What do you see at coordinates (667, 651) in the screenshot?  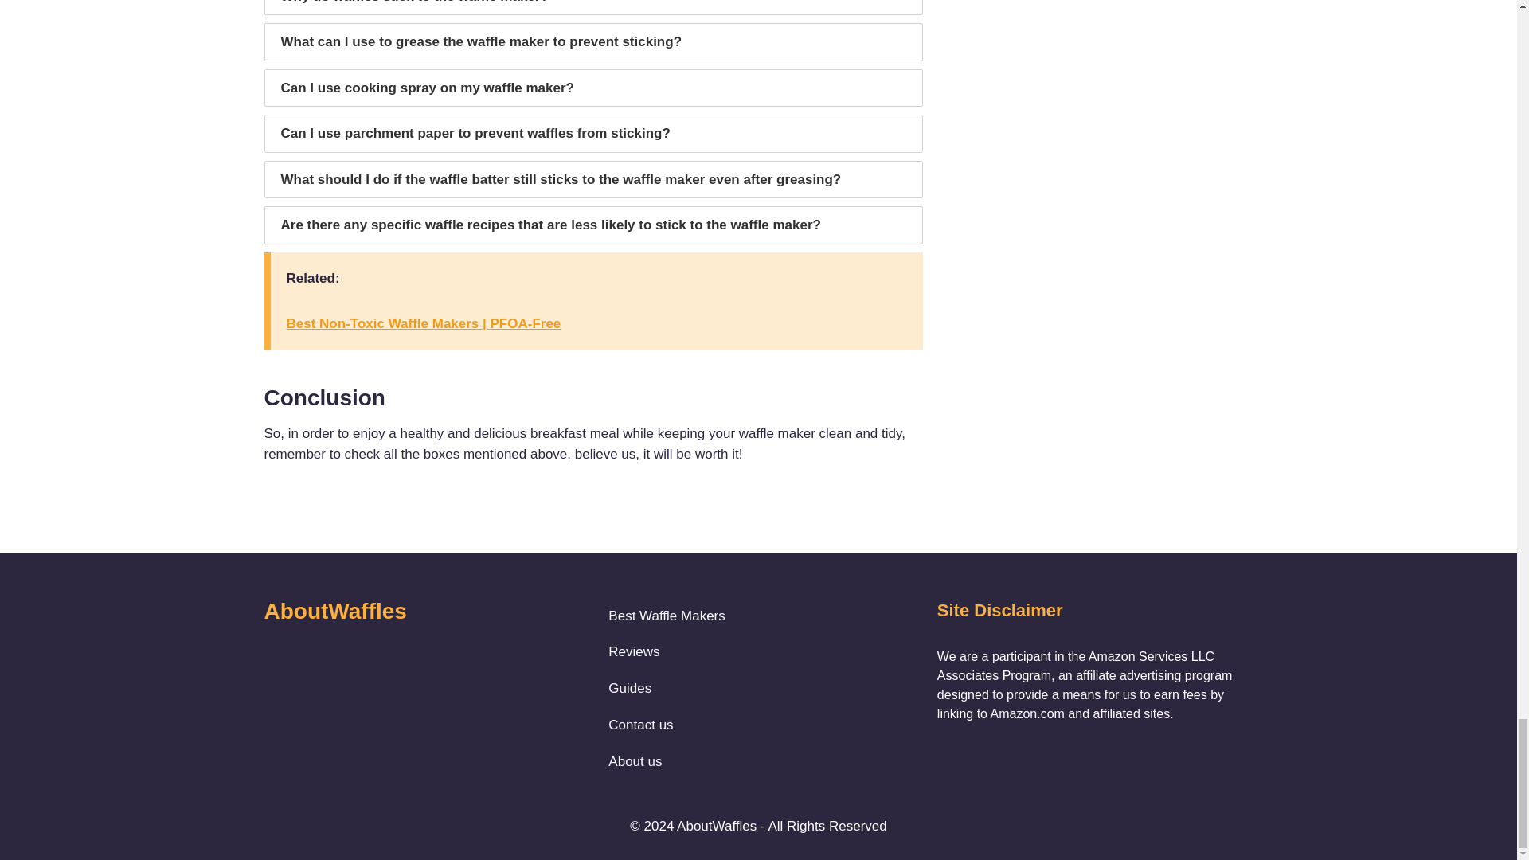 I see `Reviews` at bounding box center [667, 651].